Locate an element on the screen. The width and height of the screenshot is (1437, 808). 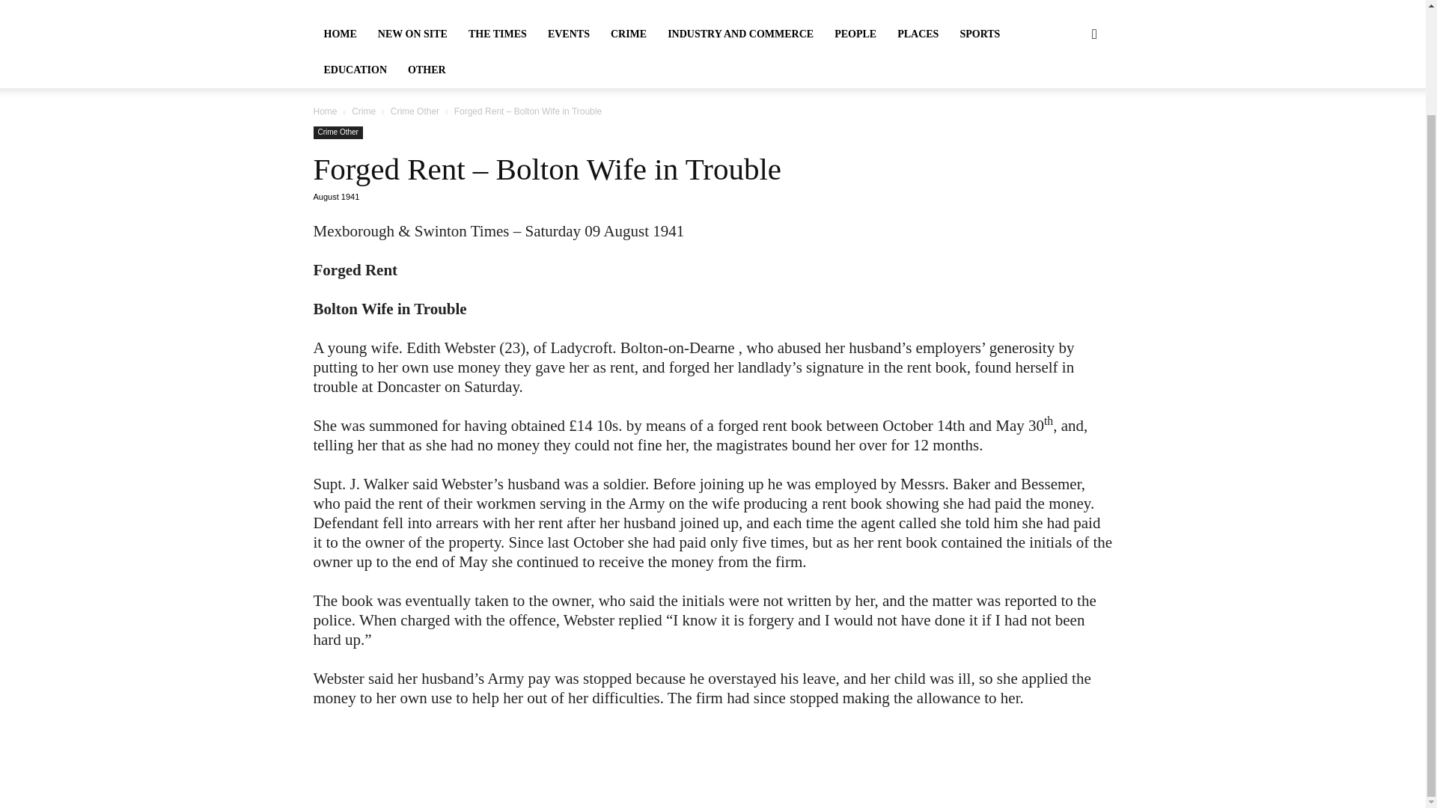
EVENTS is located at coordinates (569, 34).